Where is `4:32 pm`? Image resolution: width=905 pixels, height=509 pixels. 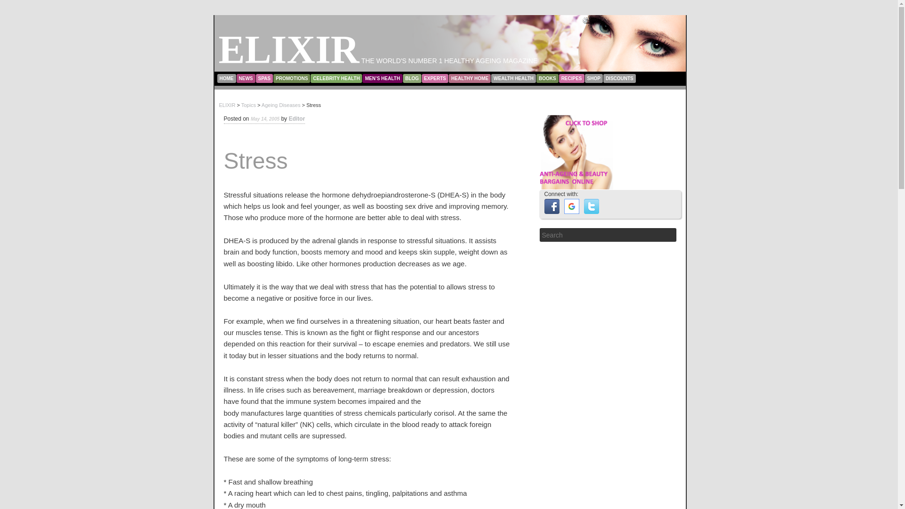 4:32 pm is located at coordinates (265, 119).